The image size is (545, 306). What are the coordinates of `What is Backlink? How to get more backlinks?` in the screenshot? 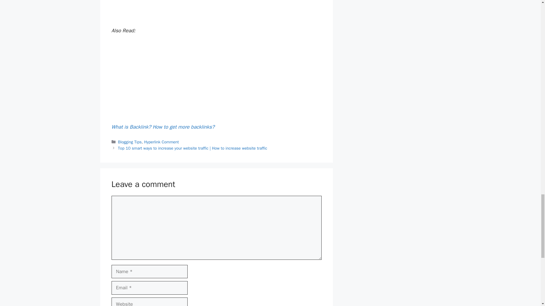 It's located at (162, 127).